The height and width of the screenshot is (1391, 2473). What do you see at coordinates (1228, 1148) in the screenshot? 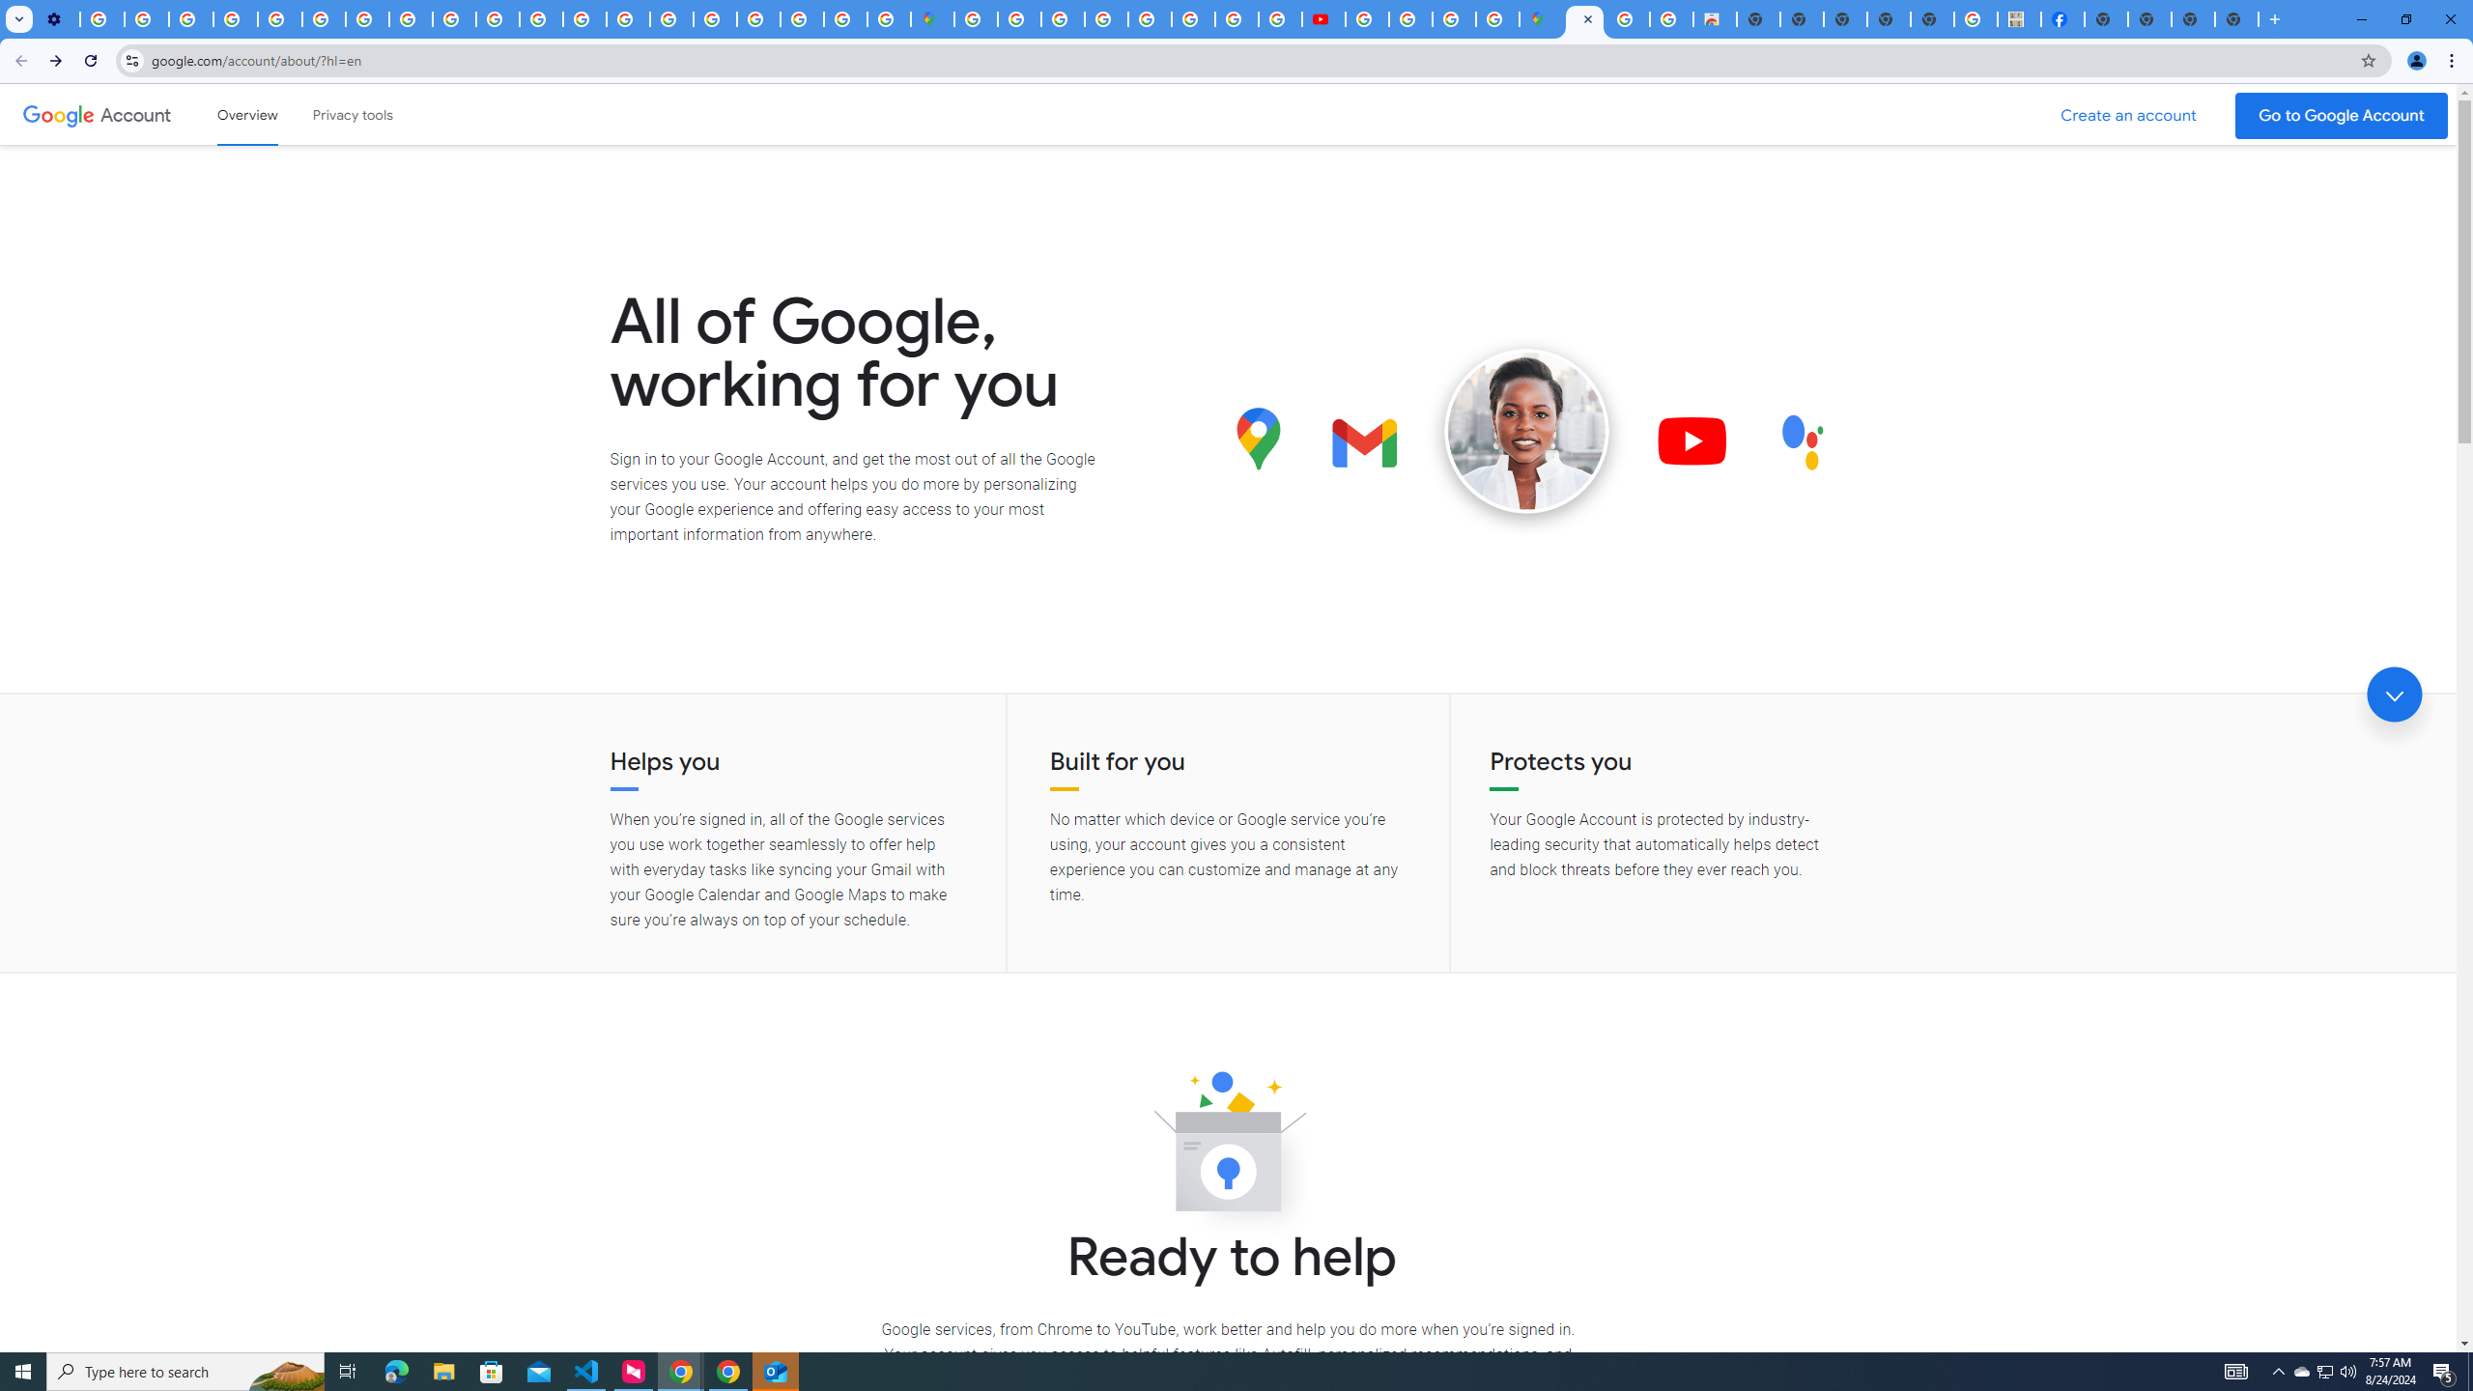
I see `Ready to help` at bounding box center [1228, 1148].